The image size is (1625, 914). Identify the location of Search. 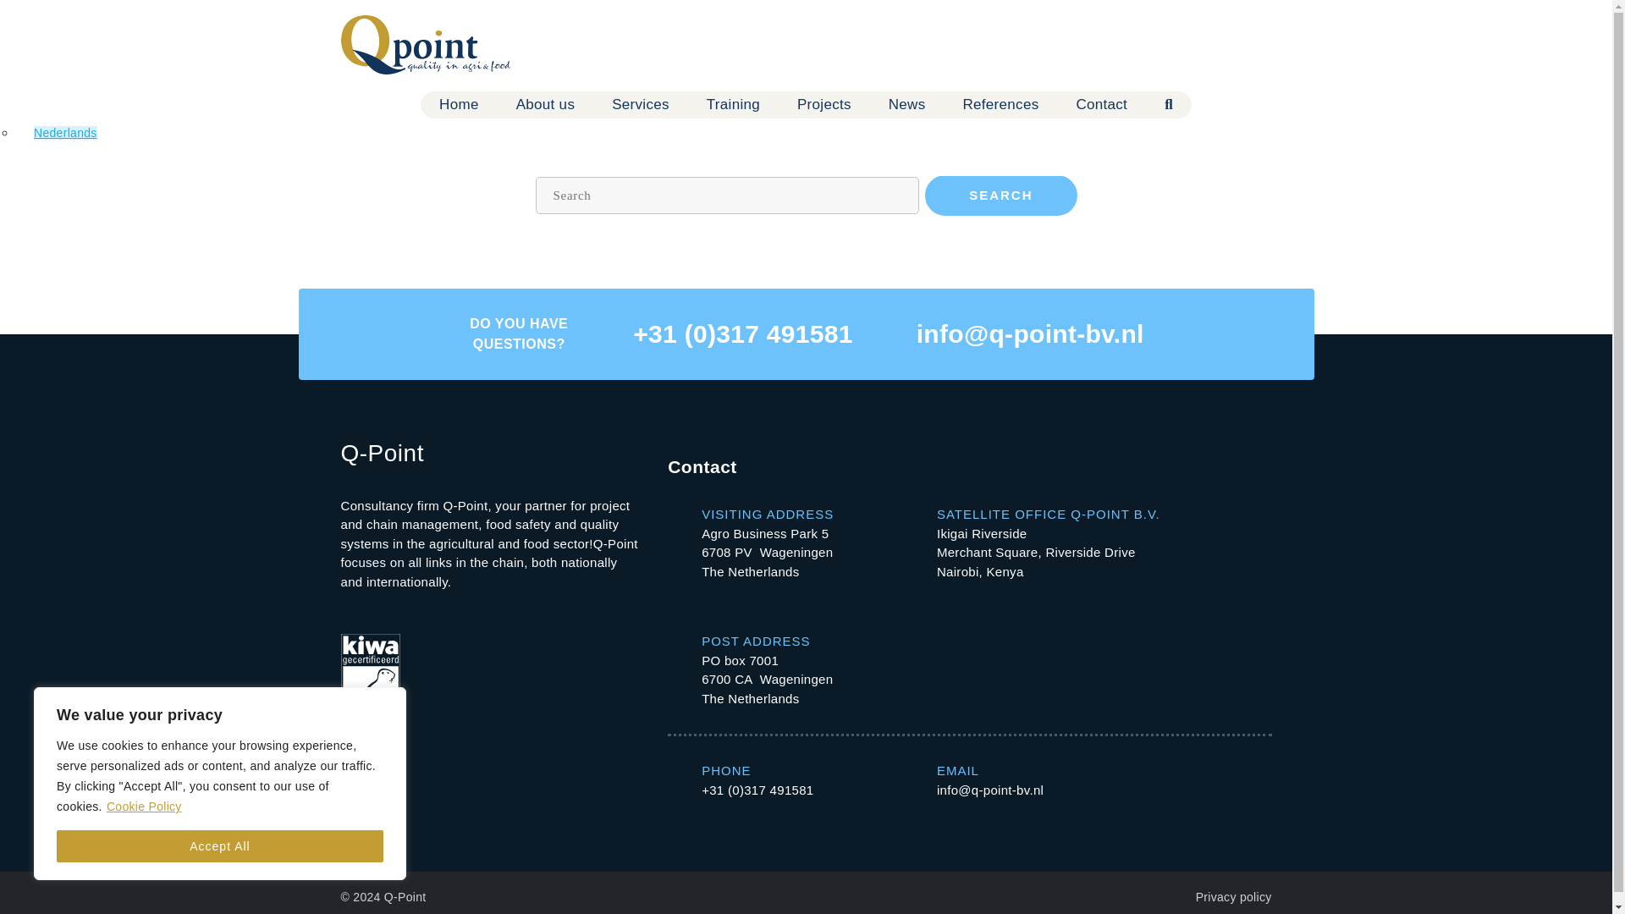
(1169, 105).